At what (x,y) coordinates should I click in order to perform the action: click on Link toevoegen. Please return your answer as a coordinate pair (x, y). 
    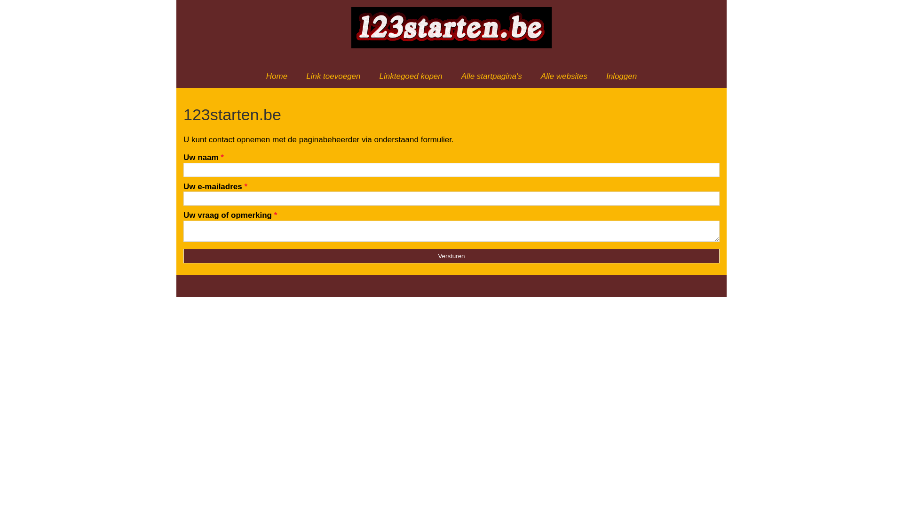
    Looking at the image, I should click on (333, 76).